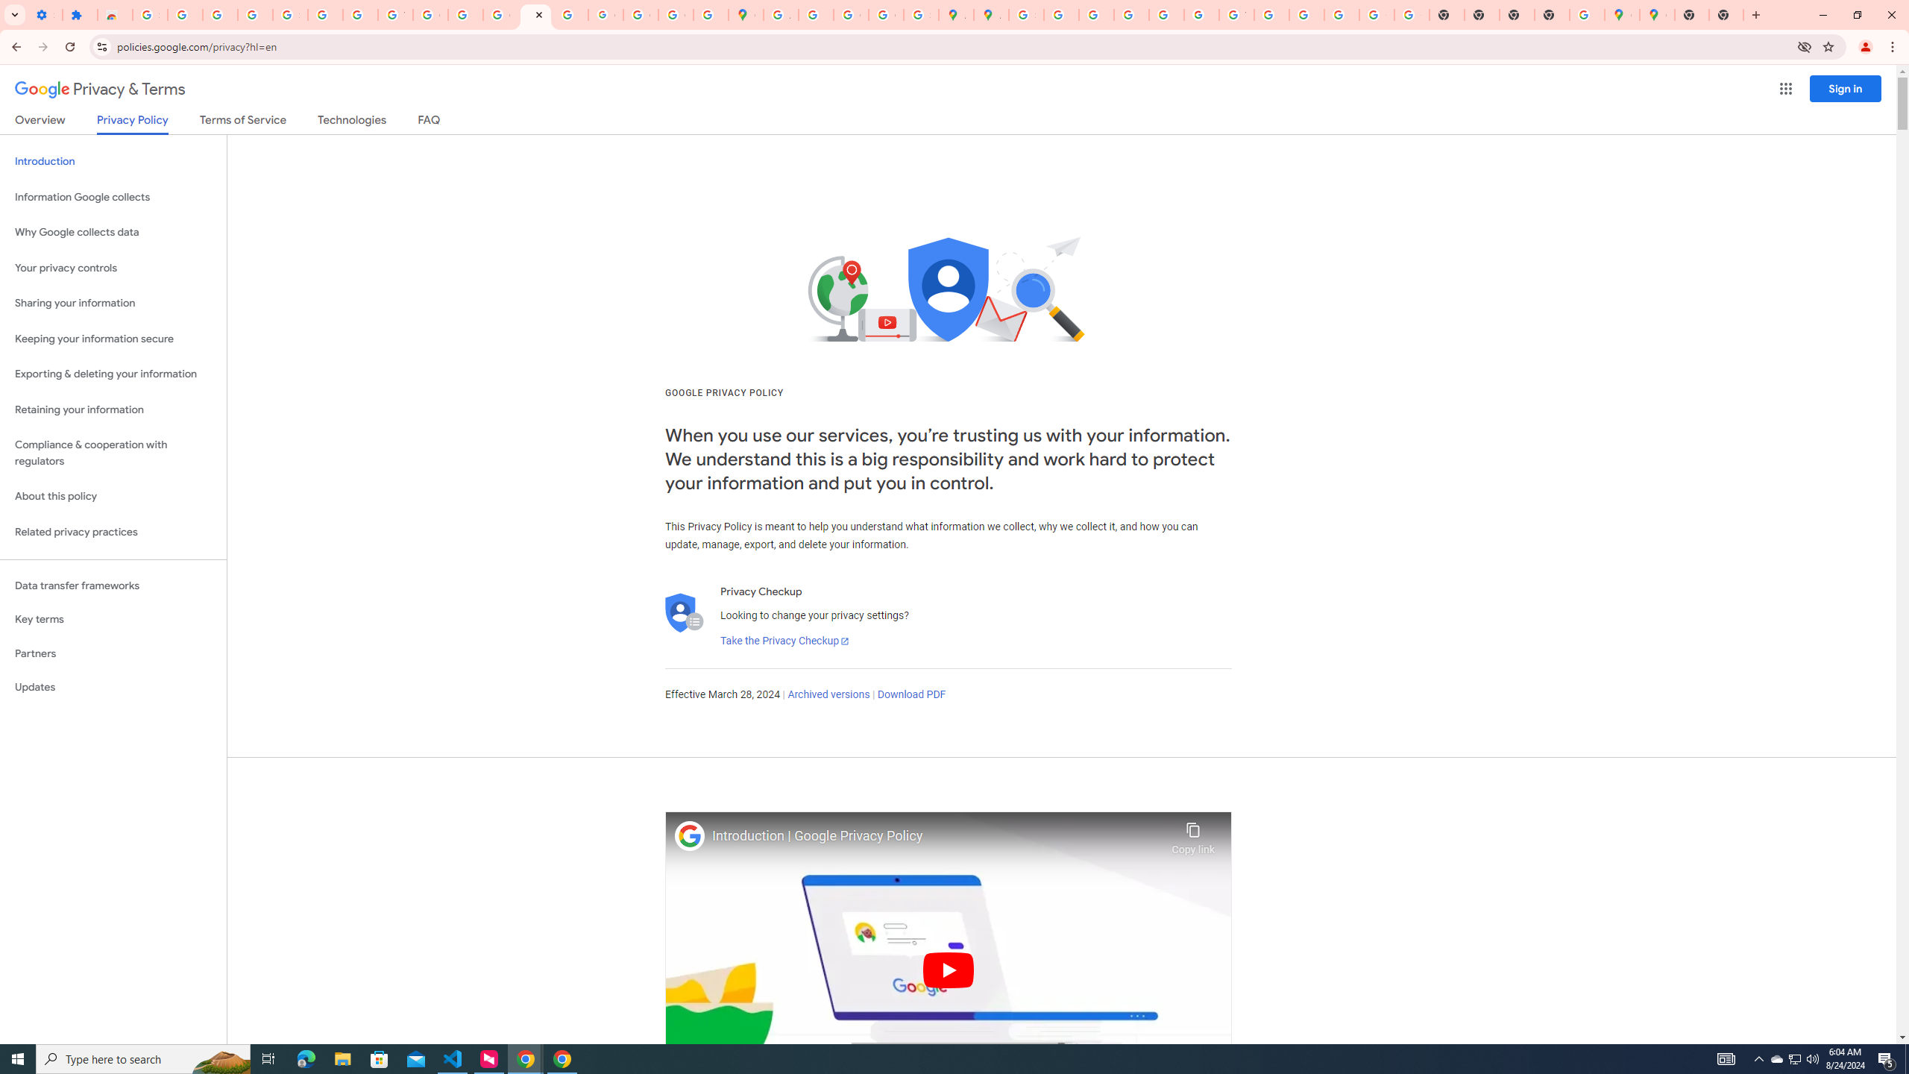  I want to click on Third-party cookies blocked, so click(1805, 46).